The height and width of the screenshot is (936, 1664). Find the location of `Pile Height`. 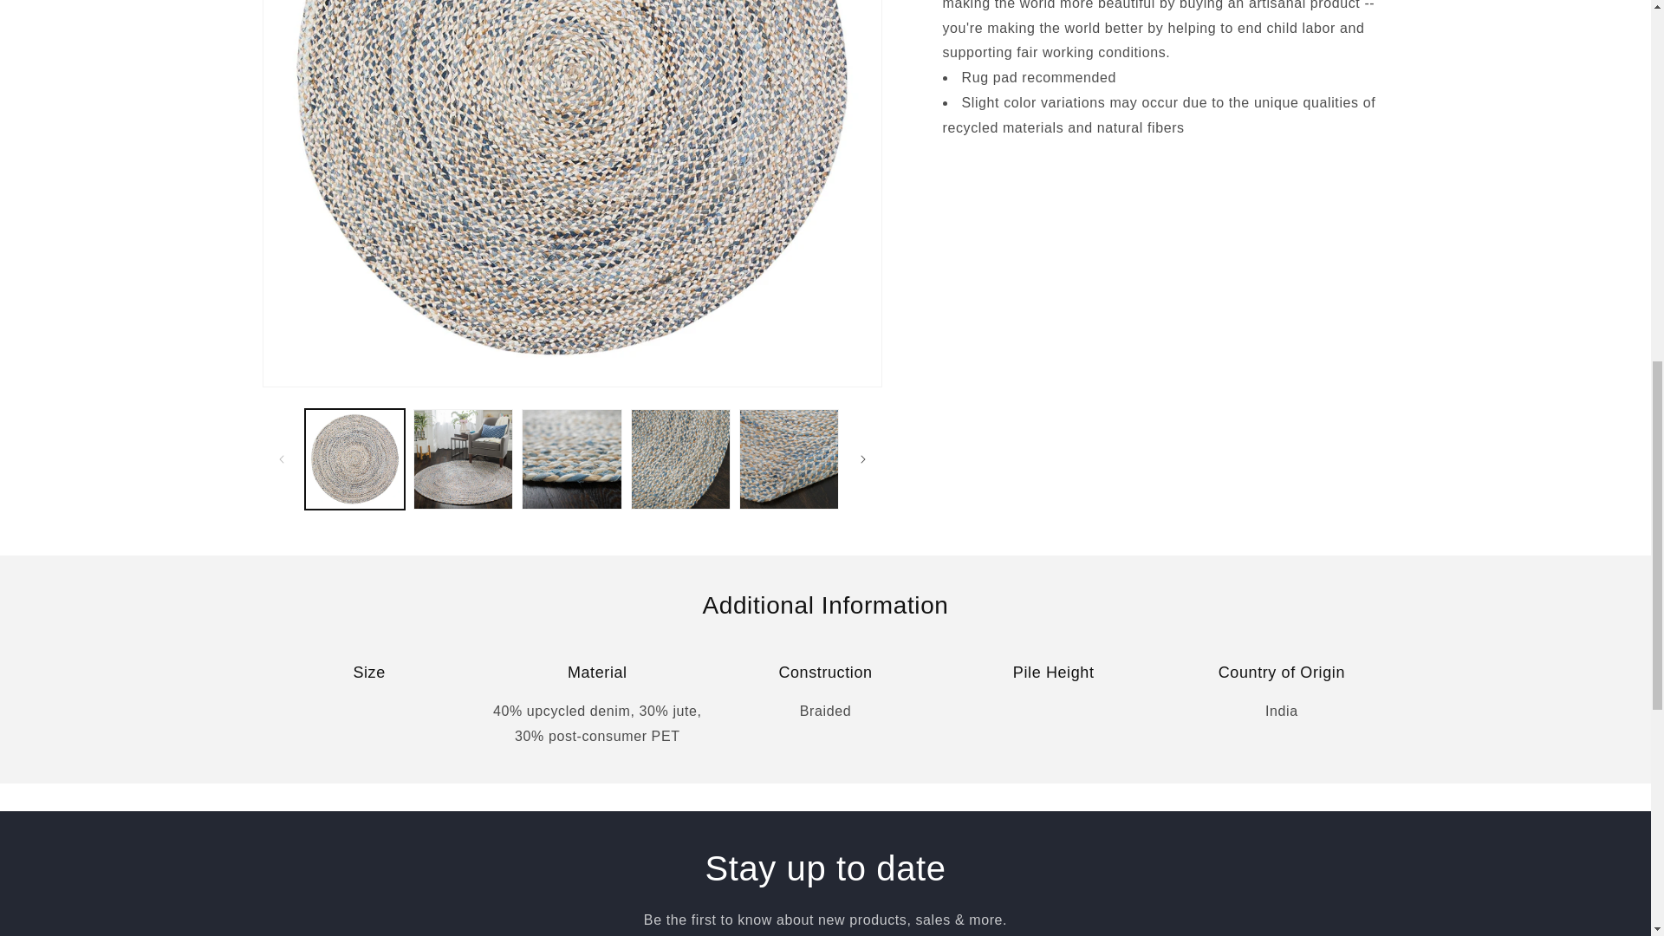

Pile Height is located at coordinates (1053, 699).